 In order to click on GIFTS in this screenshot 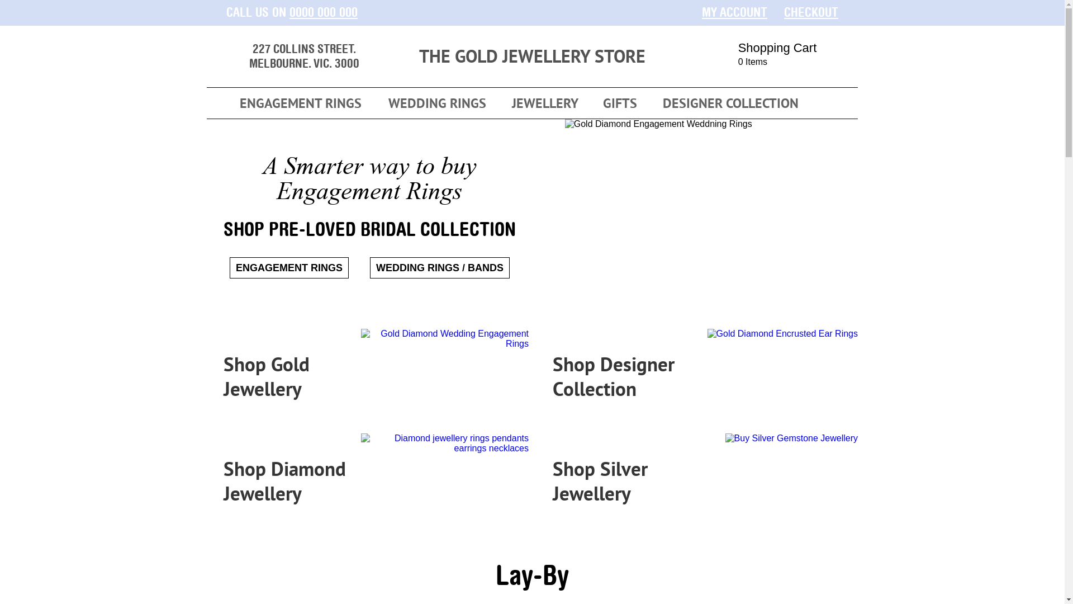, I will do `click(620, 103)`.